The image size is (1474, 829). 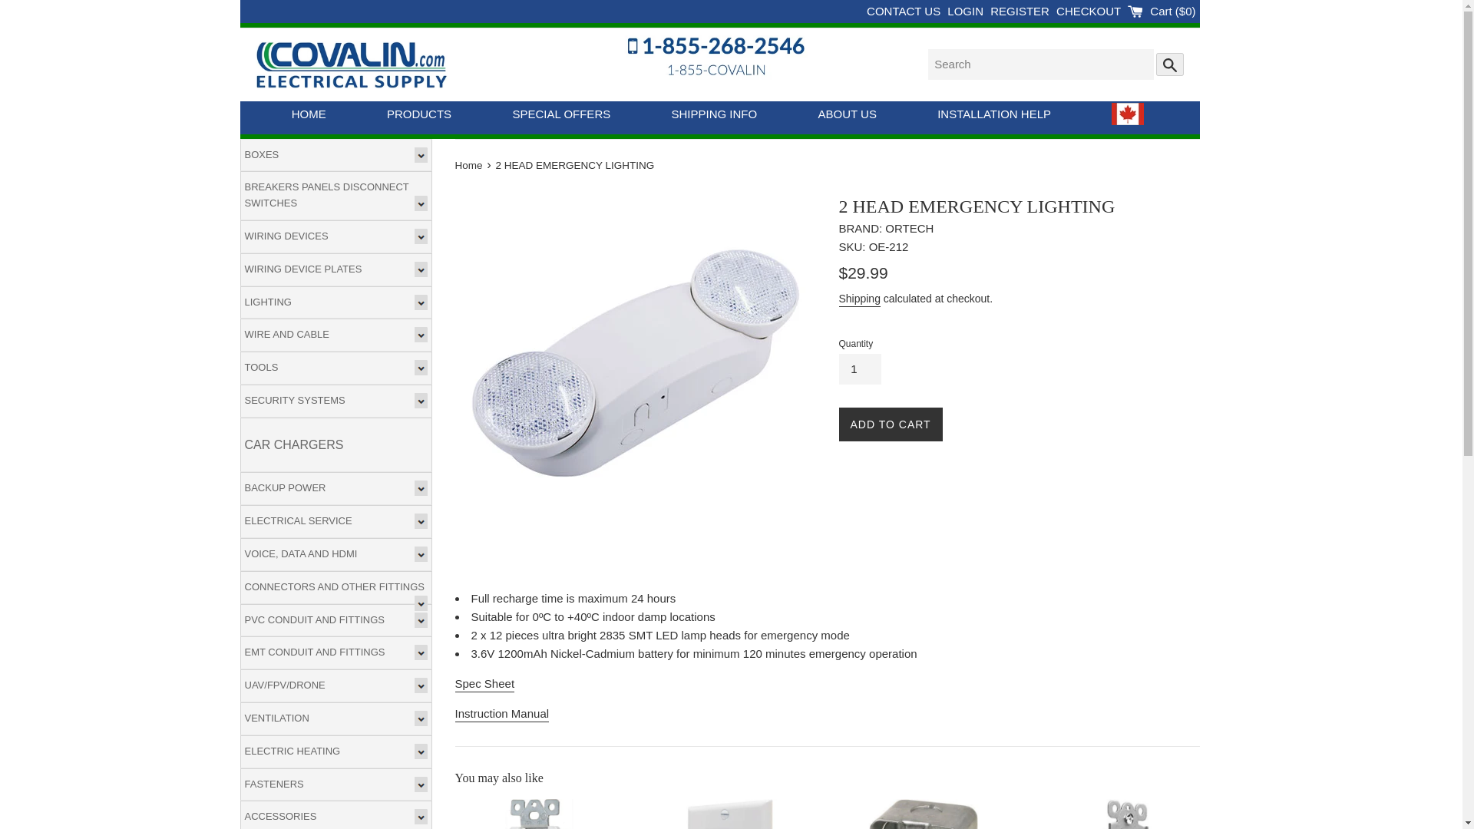 I want to click on ABOUT US, so click(x=848, y=117).